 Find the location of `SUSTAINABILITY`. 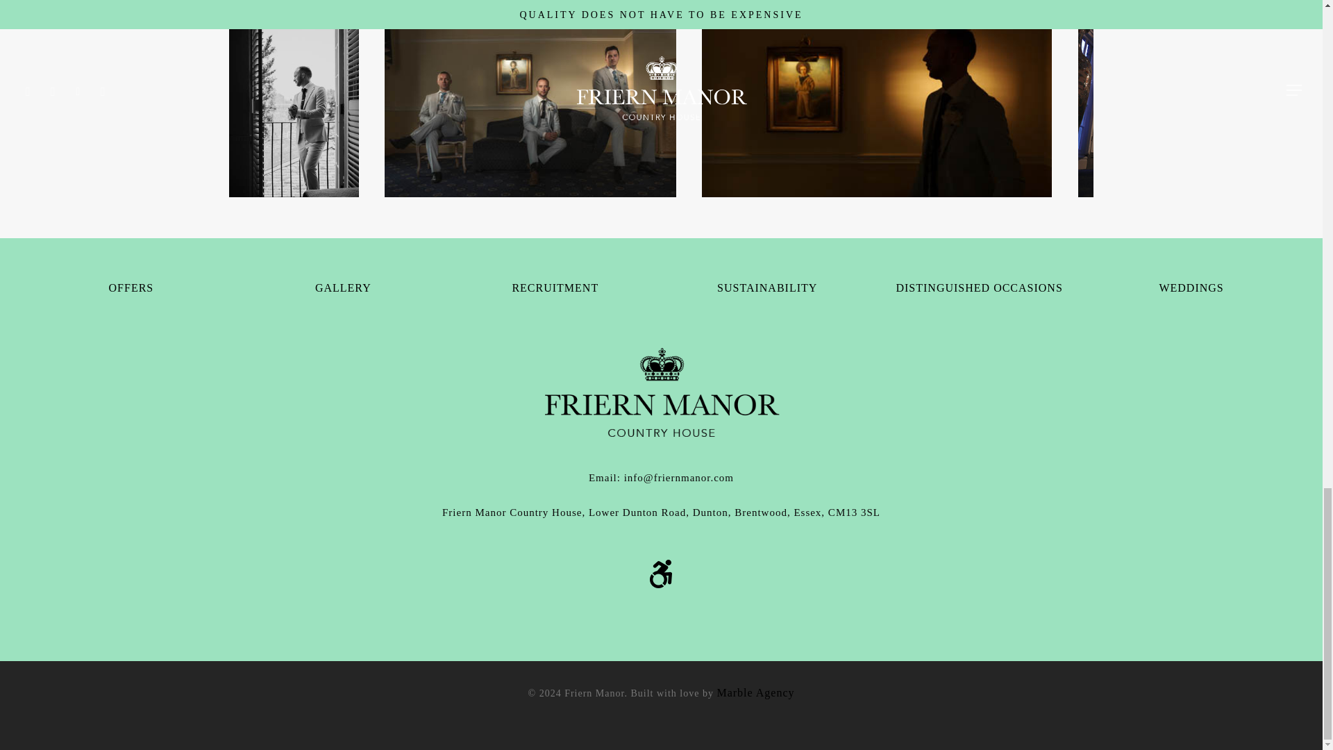

SUSTAINABILITY is located at coordinates (766, 287).